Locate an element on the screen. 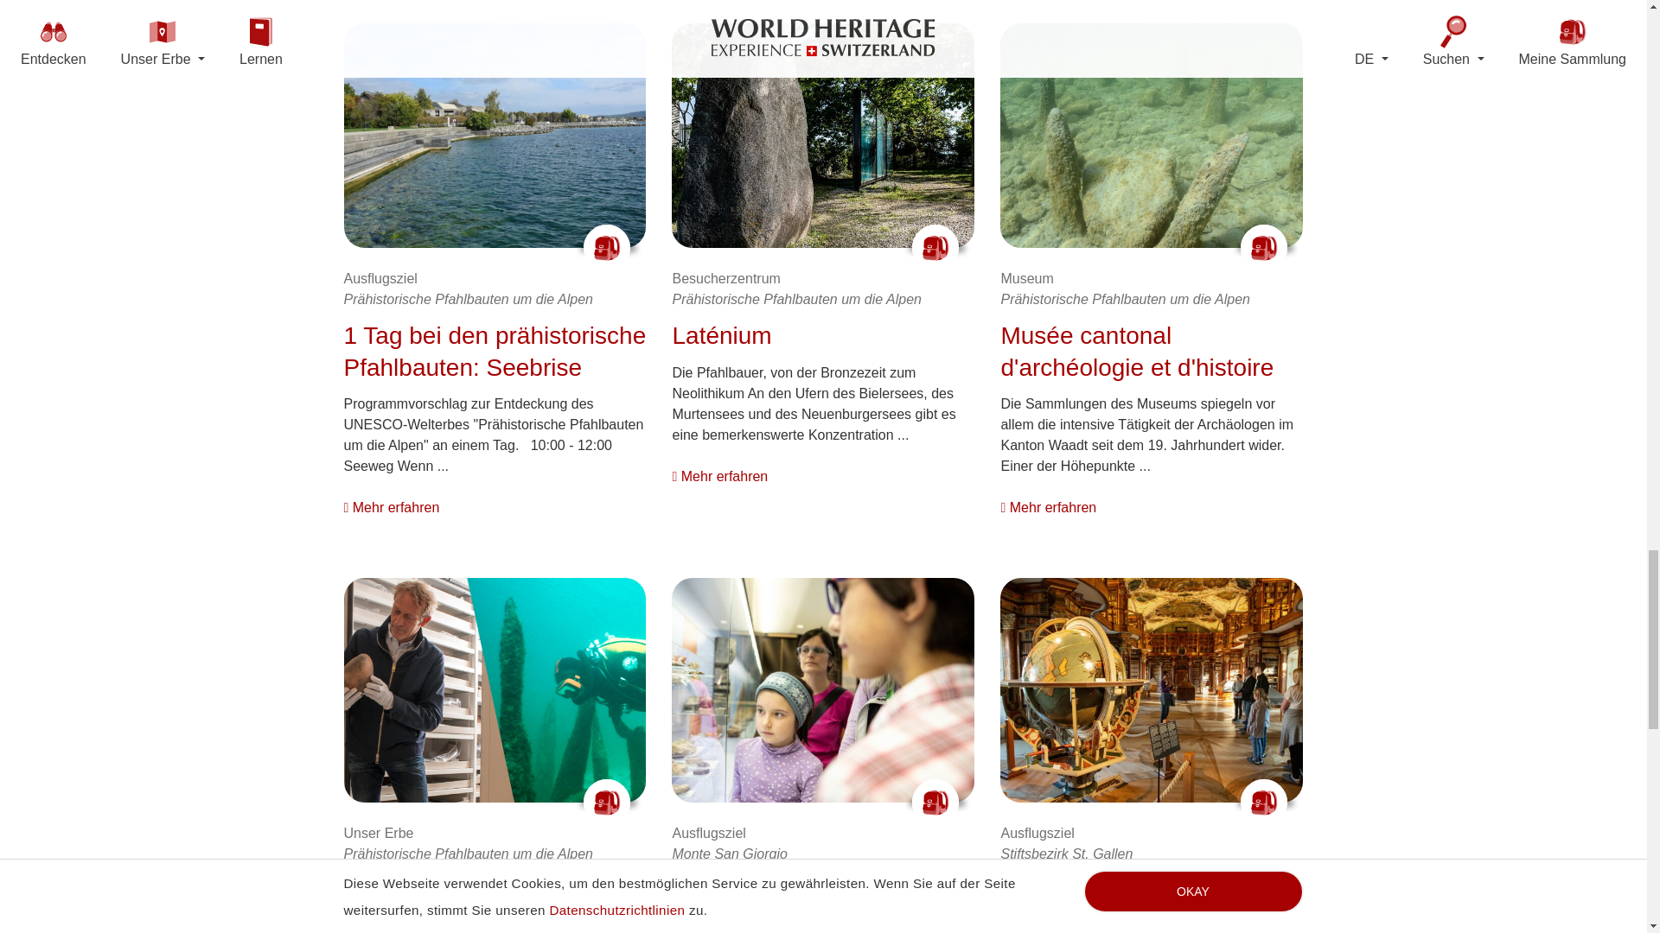 The image size is (1660, 933). Merken is located at coordinates (1264, 248).